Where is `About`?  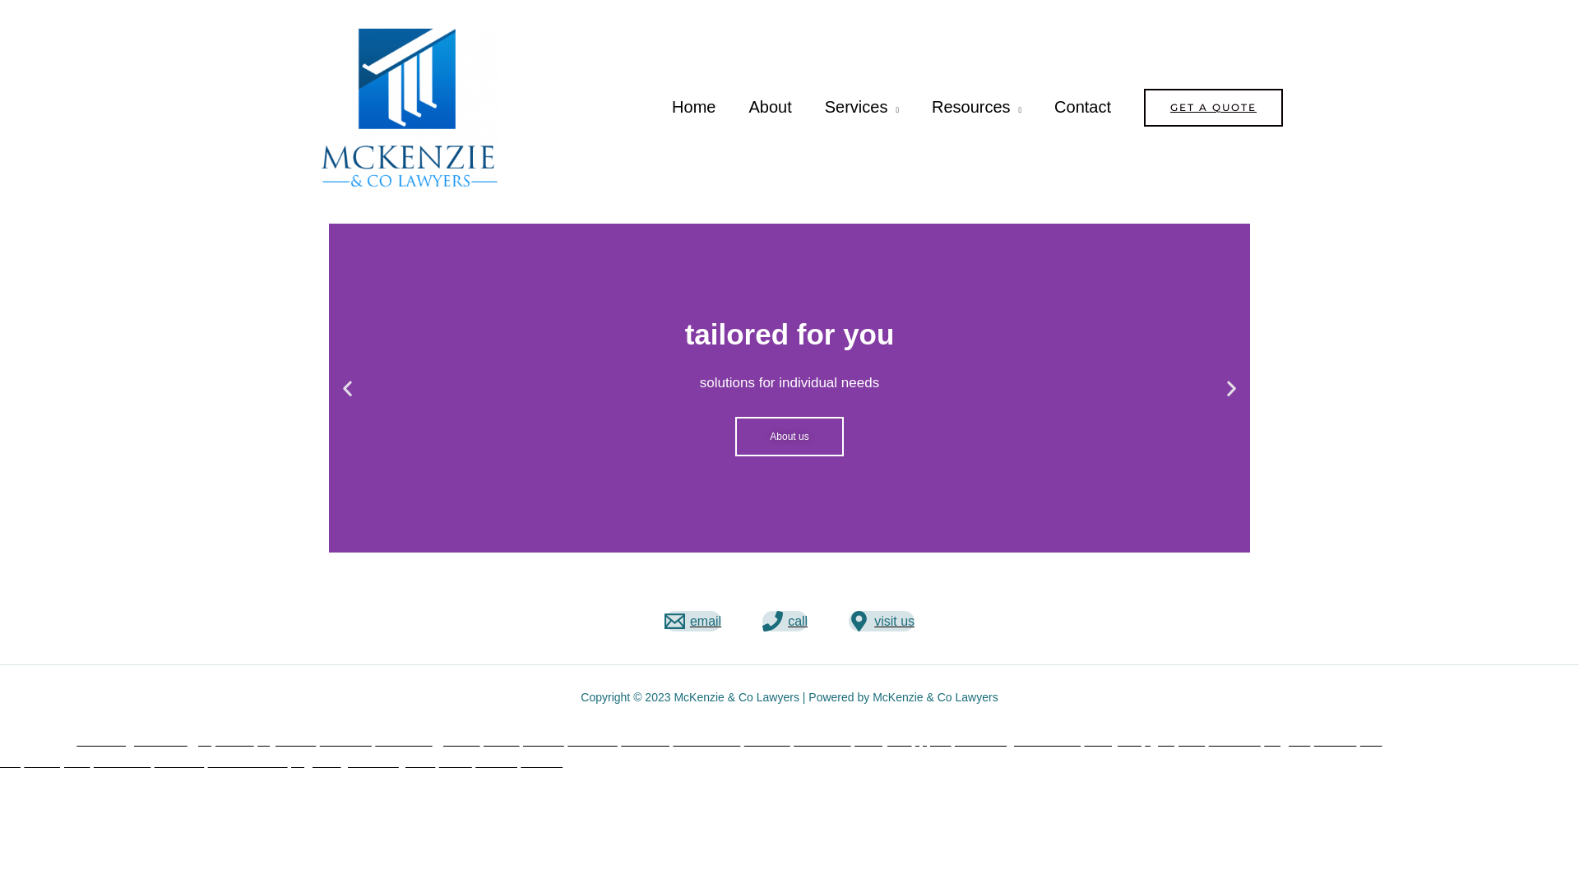 About is located at coordinates (770, 107).